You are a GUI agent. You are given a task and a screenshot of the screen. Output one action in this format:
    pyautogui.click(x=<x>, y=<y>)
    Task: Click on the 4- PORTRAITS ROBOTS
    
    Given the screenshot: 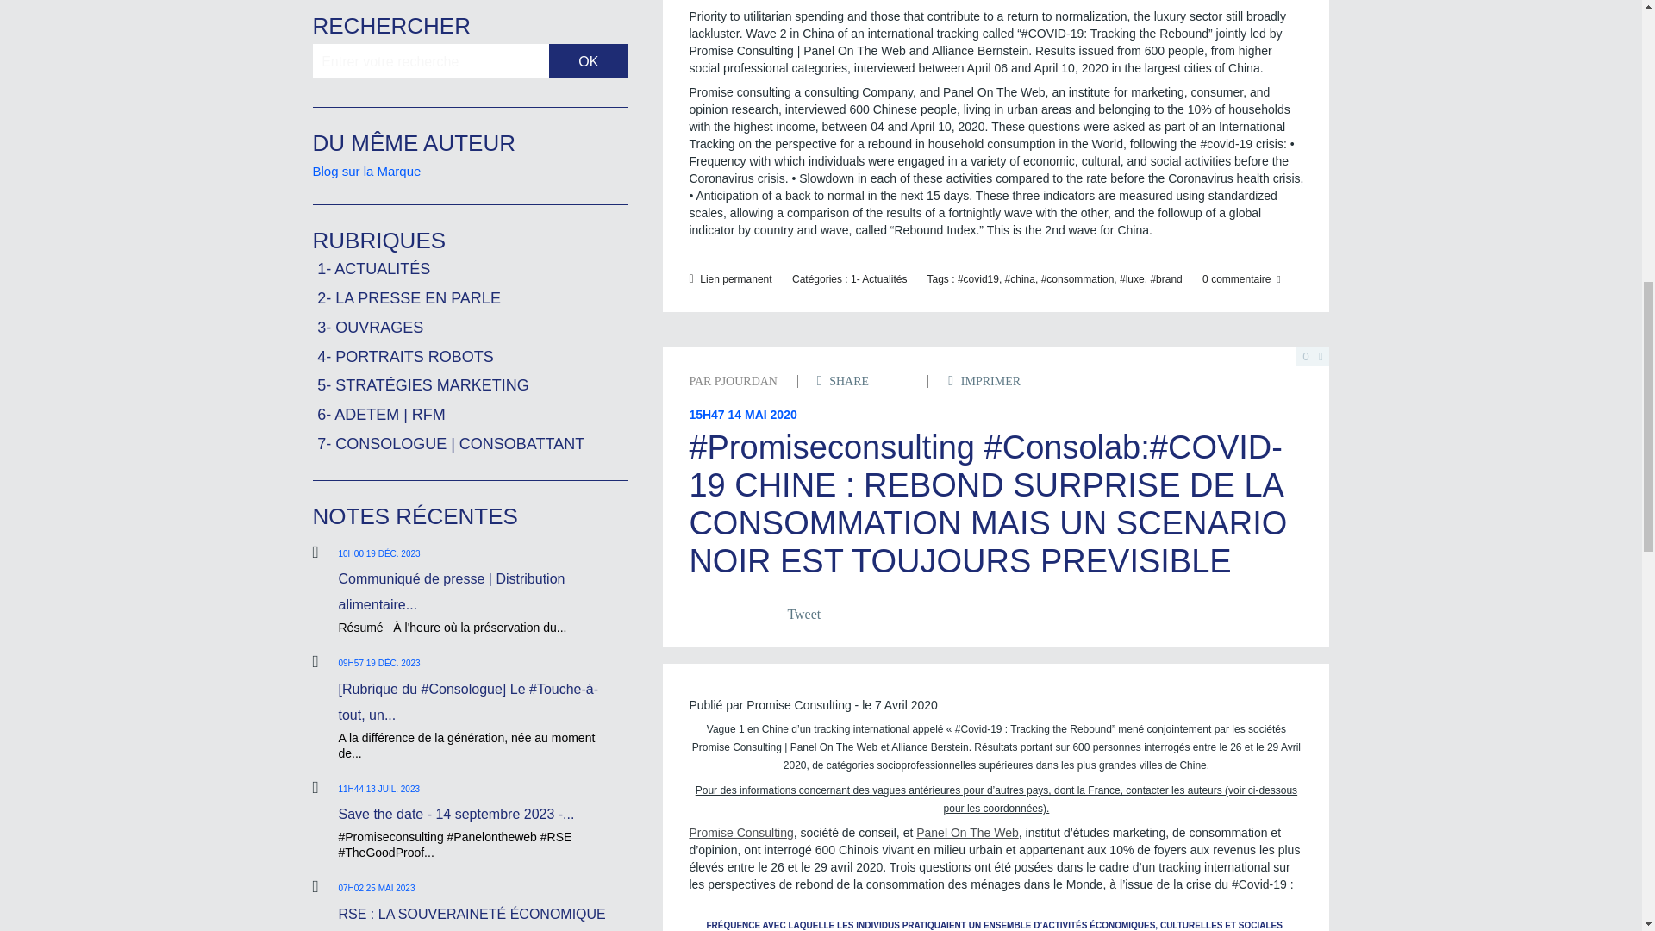 What is the action you would take?
    pyautogui.click(x=405, y=357)
    